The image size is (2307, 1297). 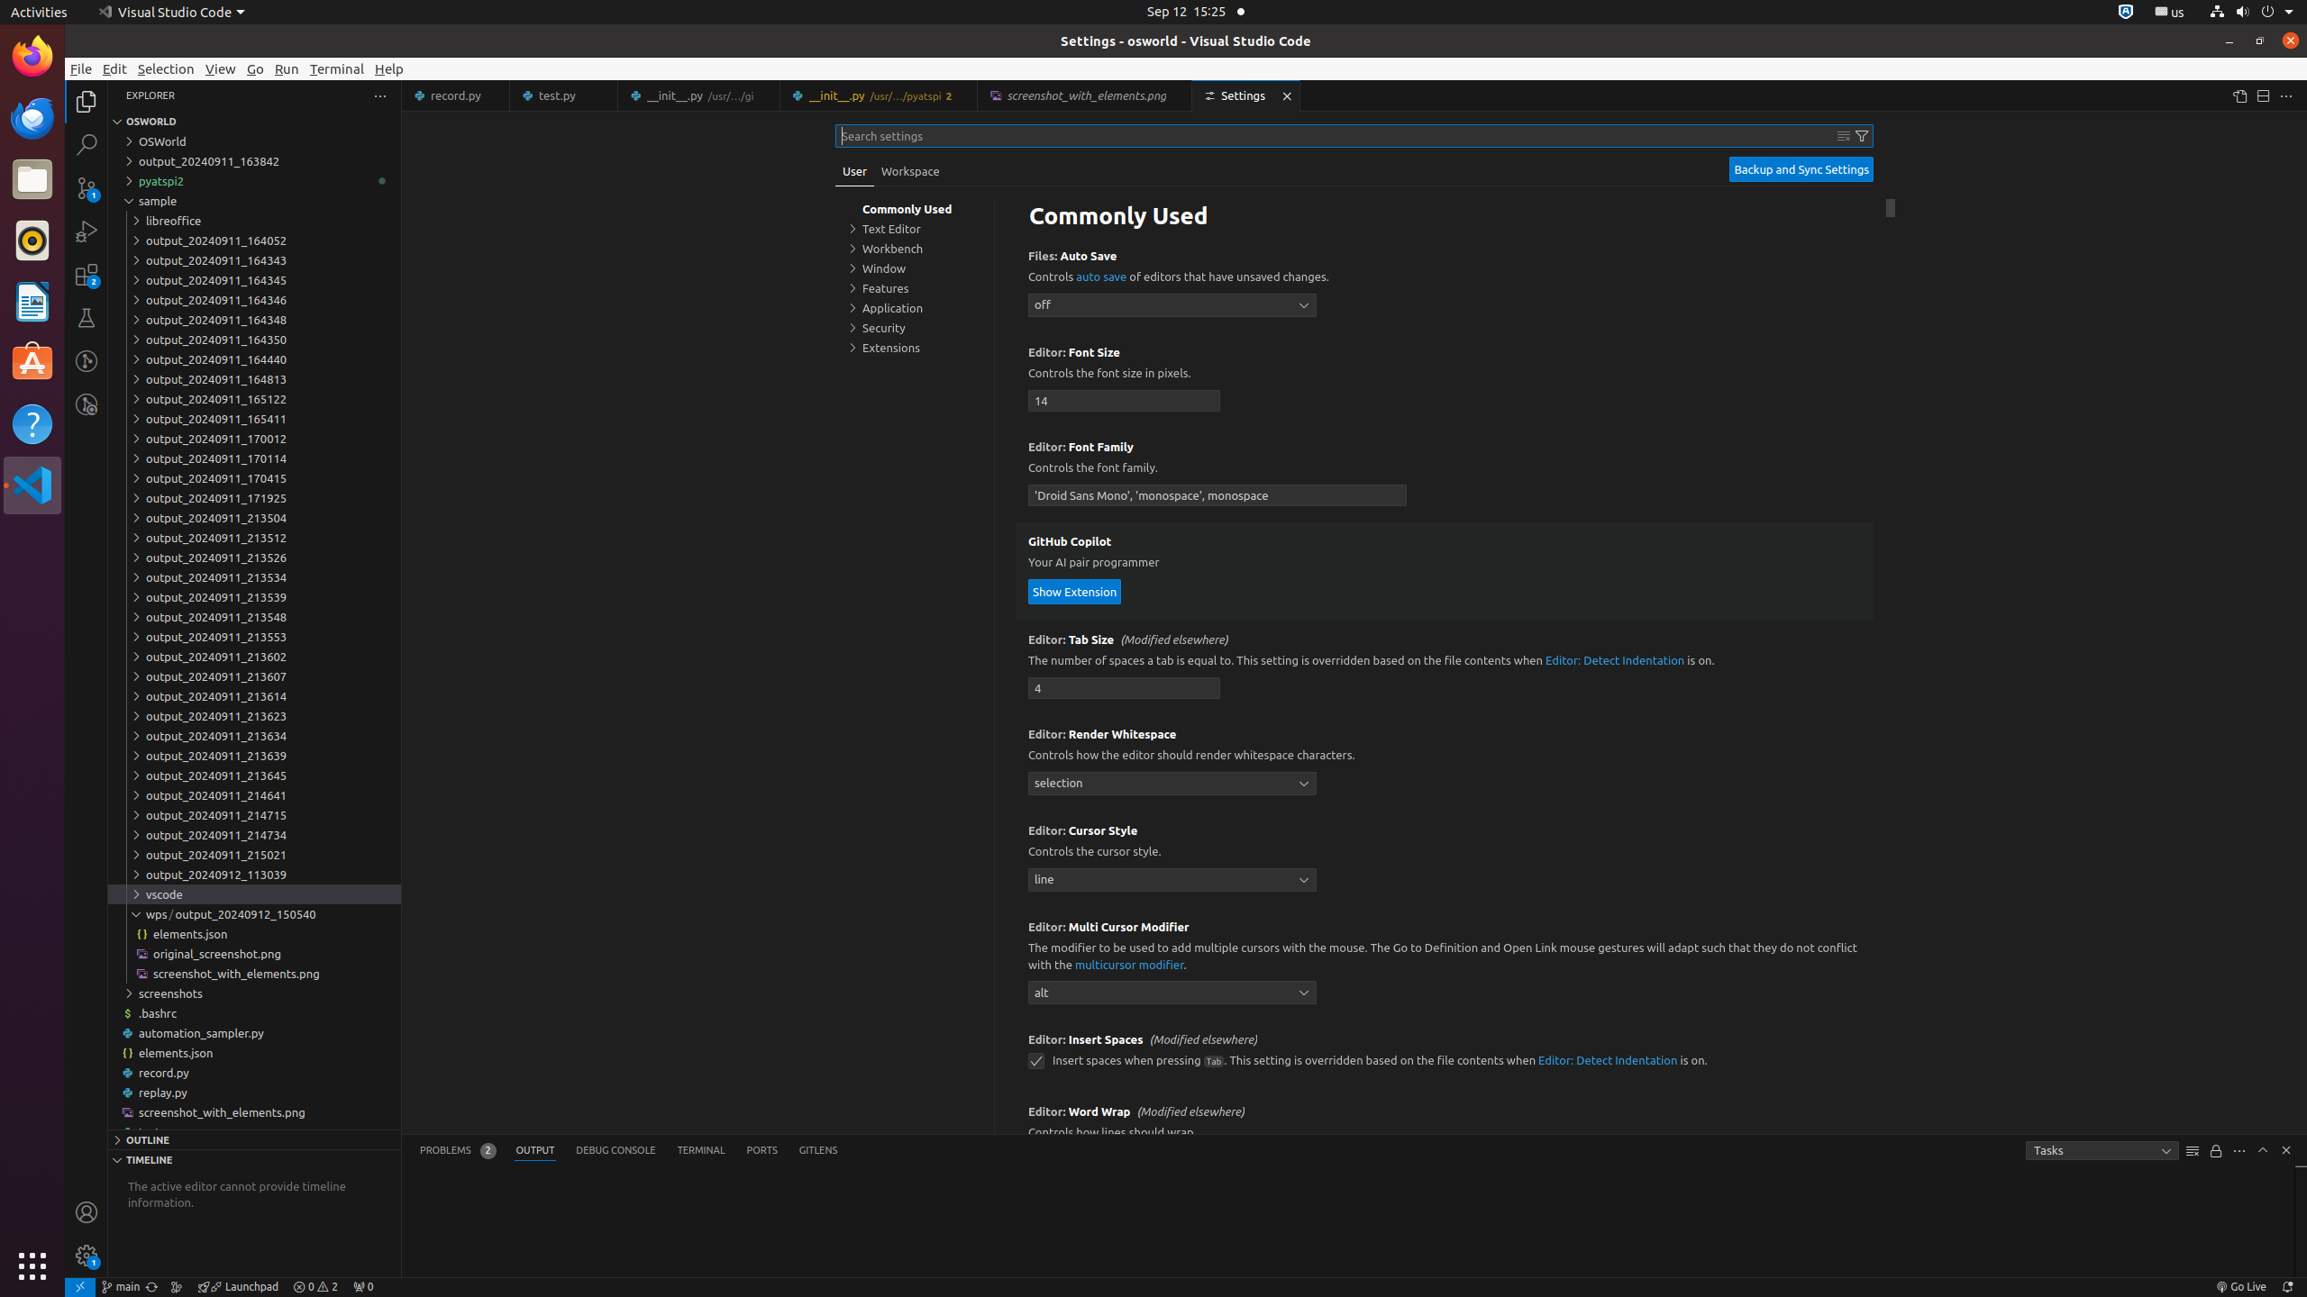 What do you see at coordinates (1125, 400) in the screenshot?
I see `editor.fontSize` at bounding box center [1125, 400].